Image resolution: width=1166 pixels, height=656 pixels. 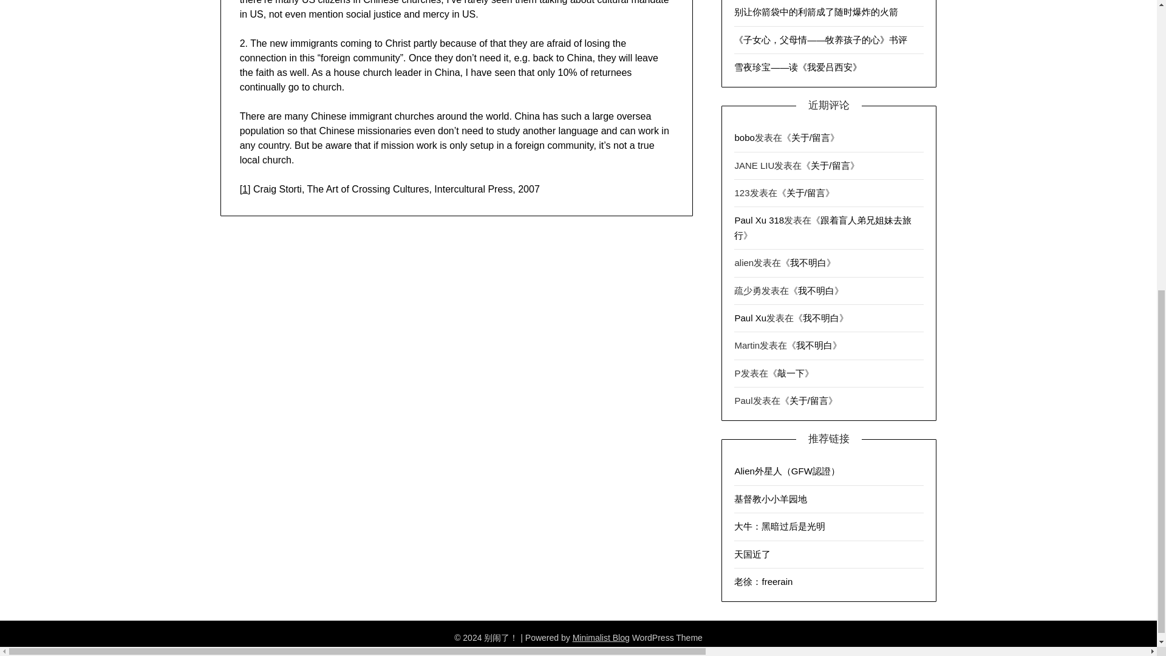 I want to click on Paul Xu, so click(x=750, y=318).